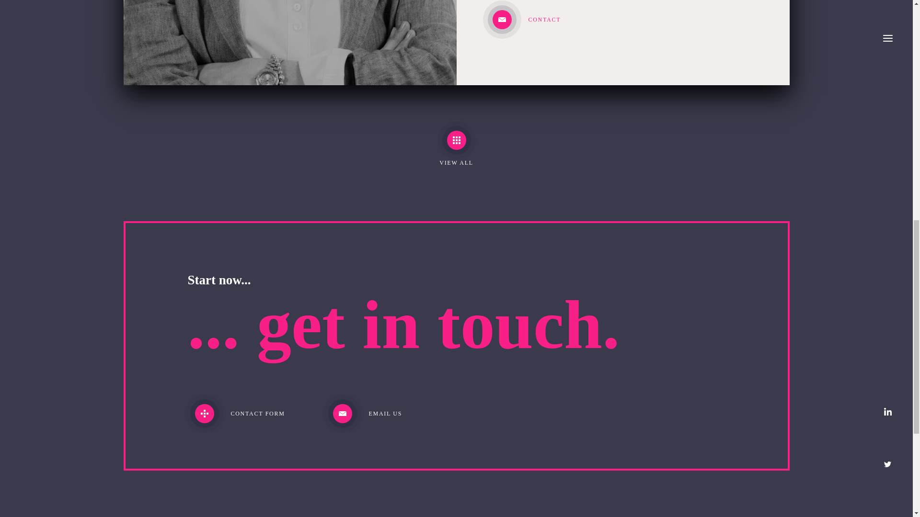 The height and width of the screenshot is (517, 920). Describe the element at coordinates (392, 414) in the screenshot. I see `EMAIL US` at that location.